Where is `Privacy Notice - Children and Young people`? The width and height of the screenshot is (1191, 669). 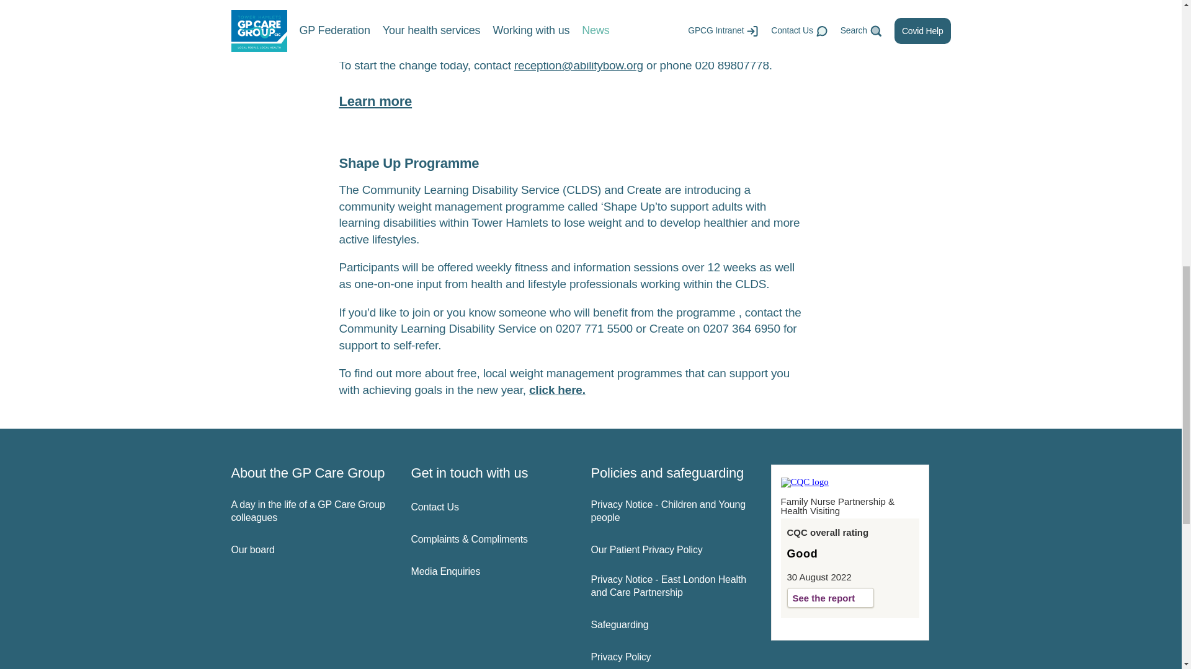
Privacy Notice - Children and Young people is located at coordinates (670, 511).